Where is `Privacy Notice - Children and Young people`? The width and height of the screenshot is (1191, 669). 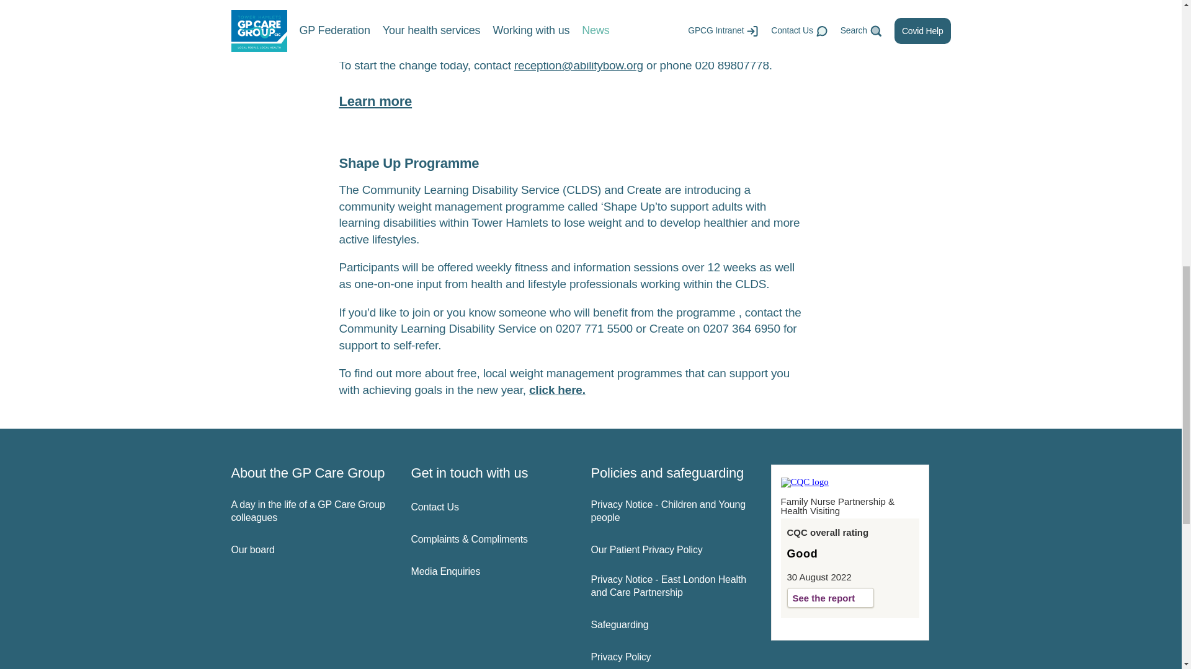
Privacy Notice - Children and Young people is located at coordinates (670, 511).